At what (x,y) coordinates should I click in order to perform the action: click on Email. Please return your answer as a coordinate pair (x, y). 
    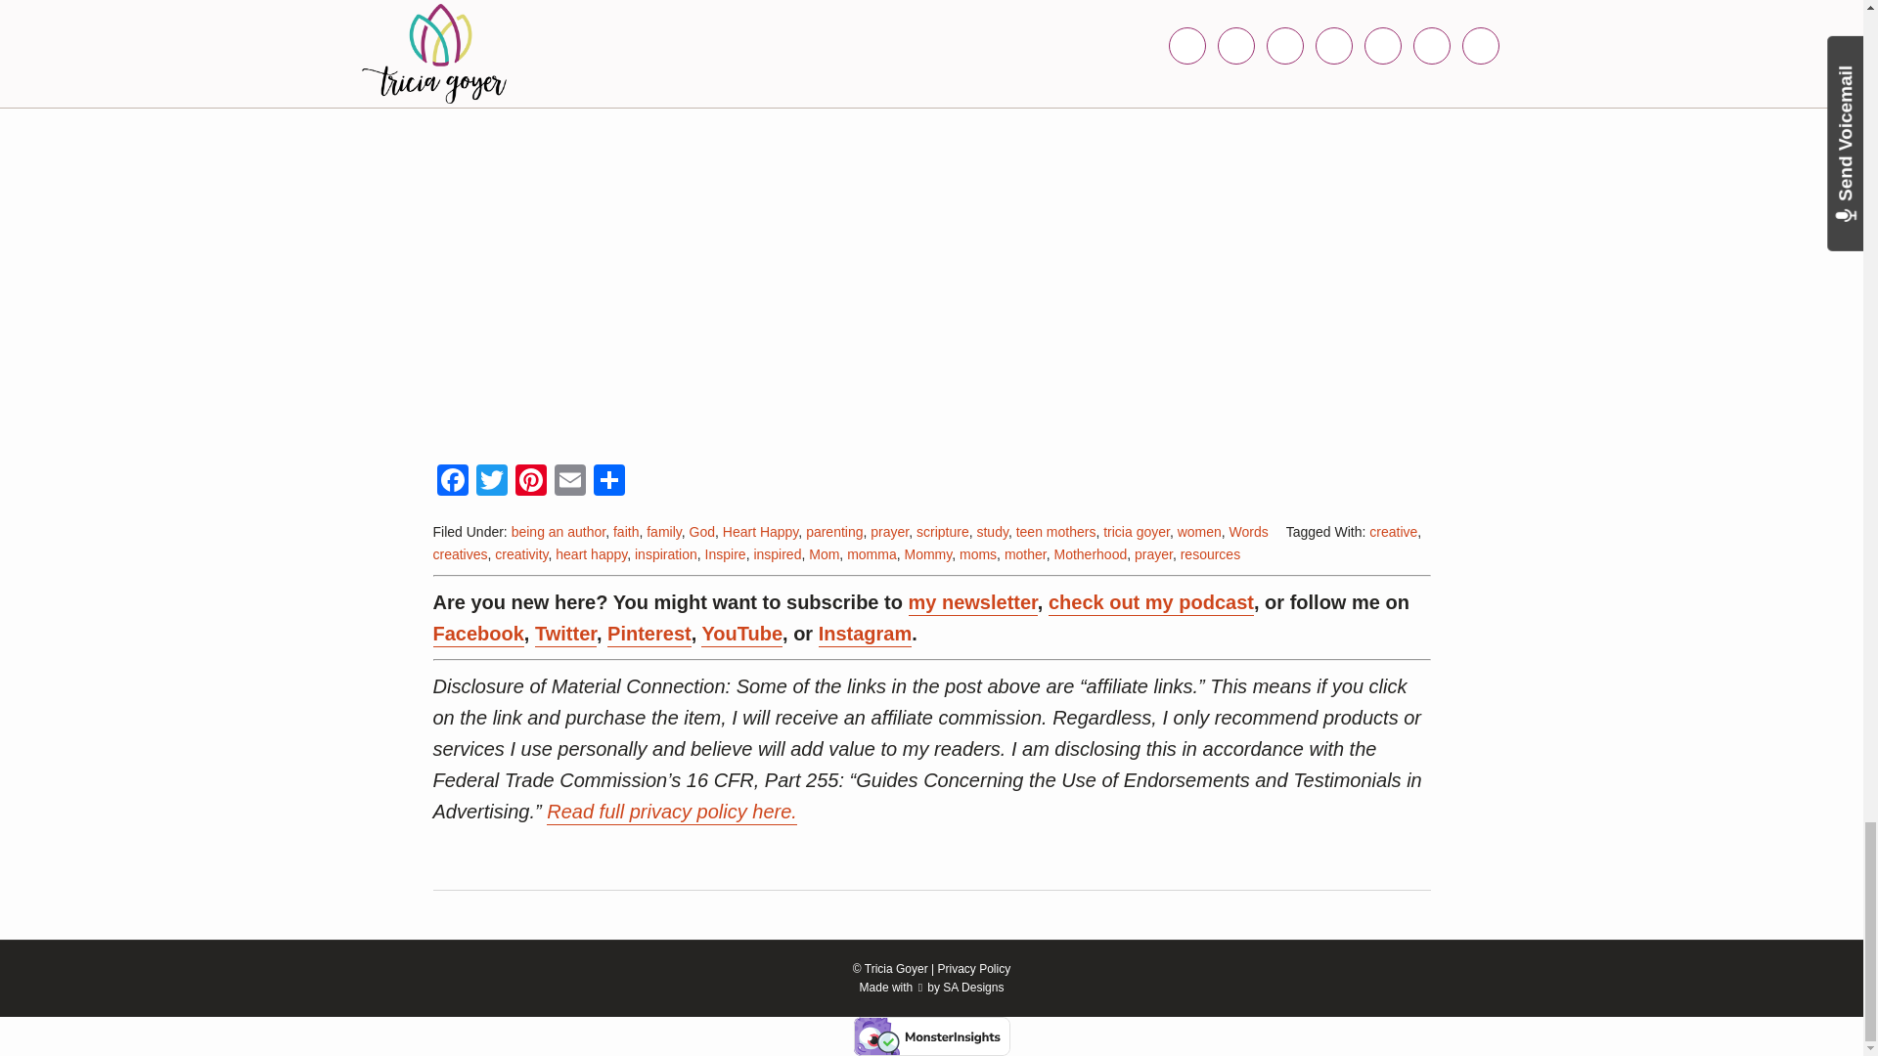
    Looking at the image, I should click on (569, 482).